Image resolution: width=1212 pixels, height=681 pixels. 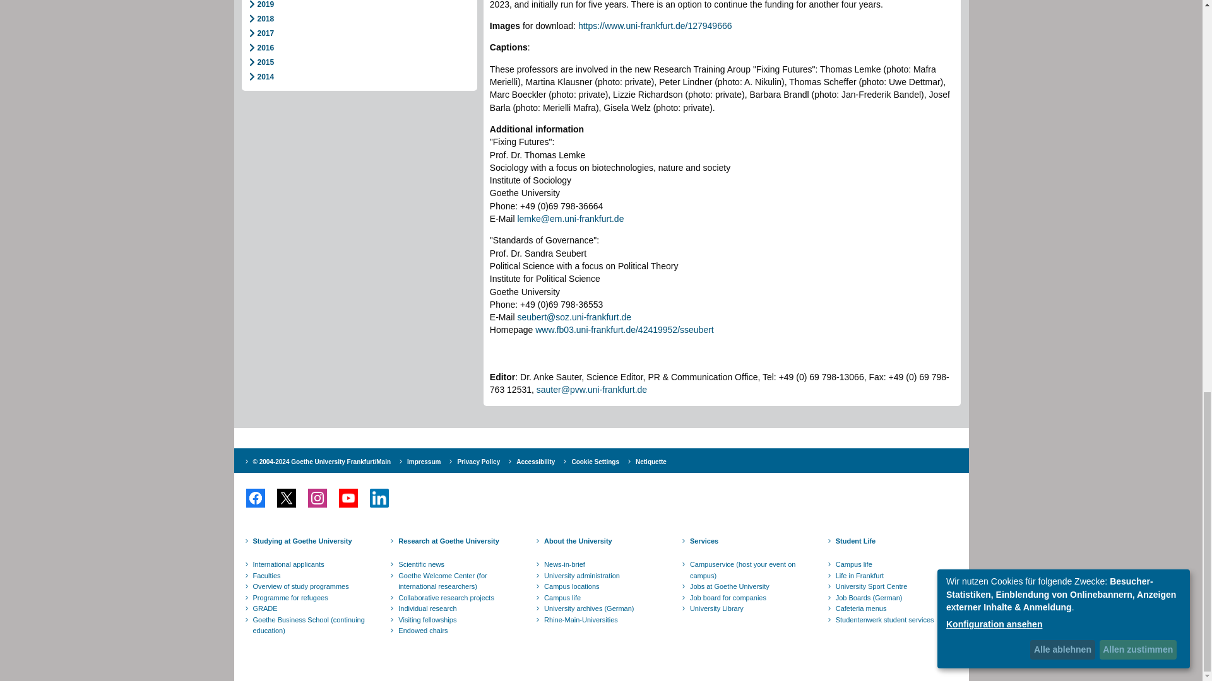 I want to click on LinkedIn, so click(x=379, y=498).